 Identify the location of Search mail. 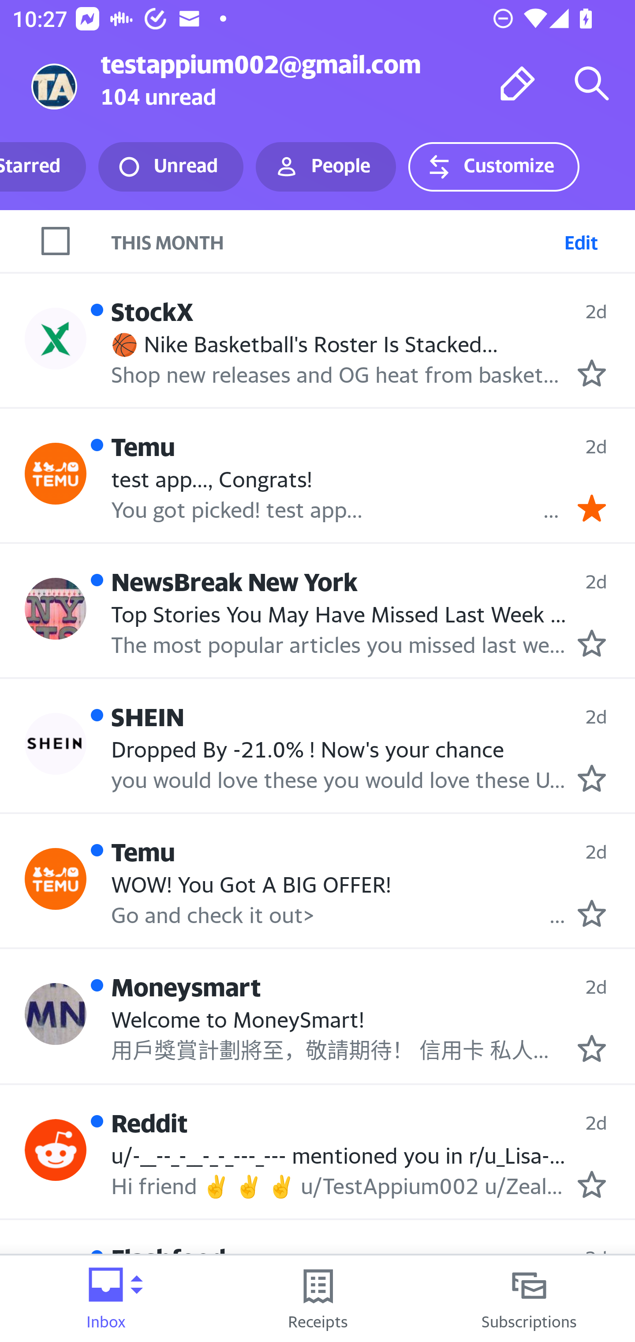
(592, 83).